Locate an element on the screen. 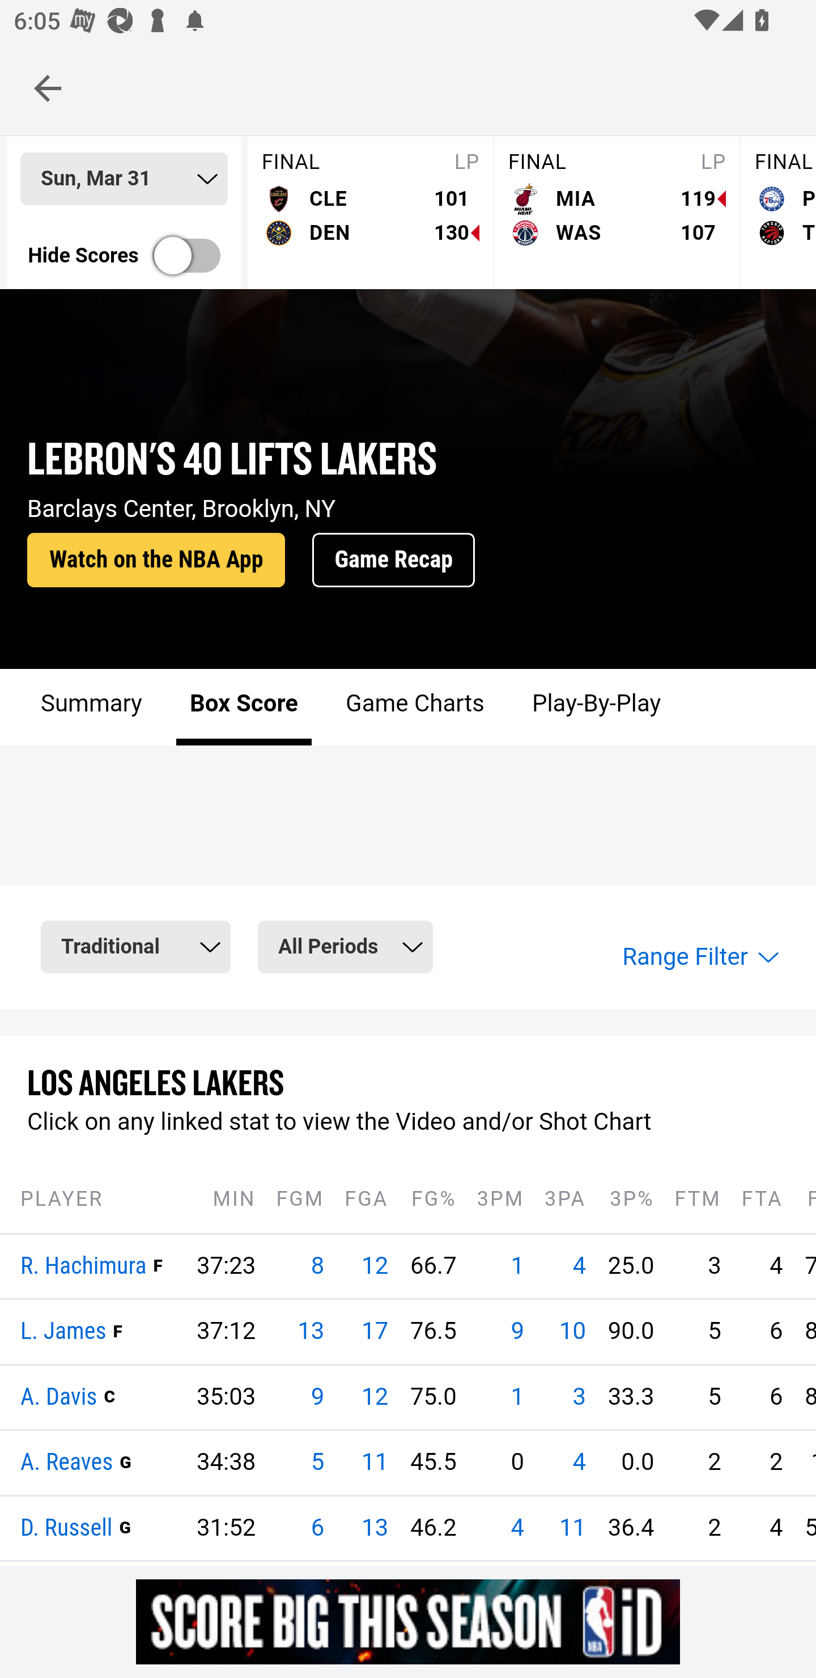 The width and height of the screenshot is (816, 1678). Game Charts Game Charts Game Charts is located at coordinates (414, 708).